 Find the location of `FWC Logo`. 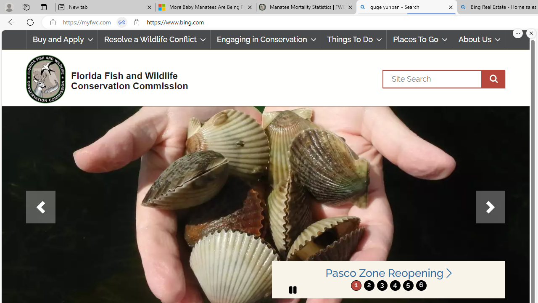

FWC Logo is located at coordinates (45, 79).